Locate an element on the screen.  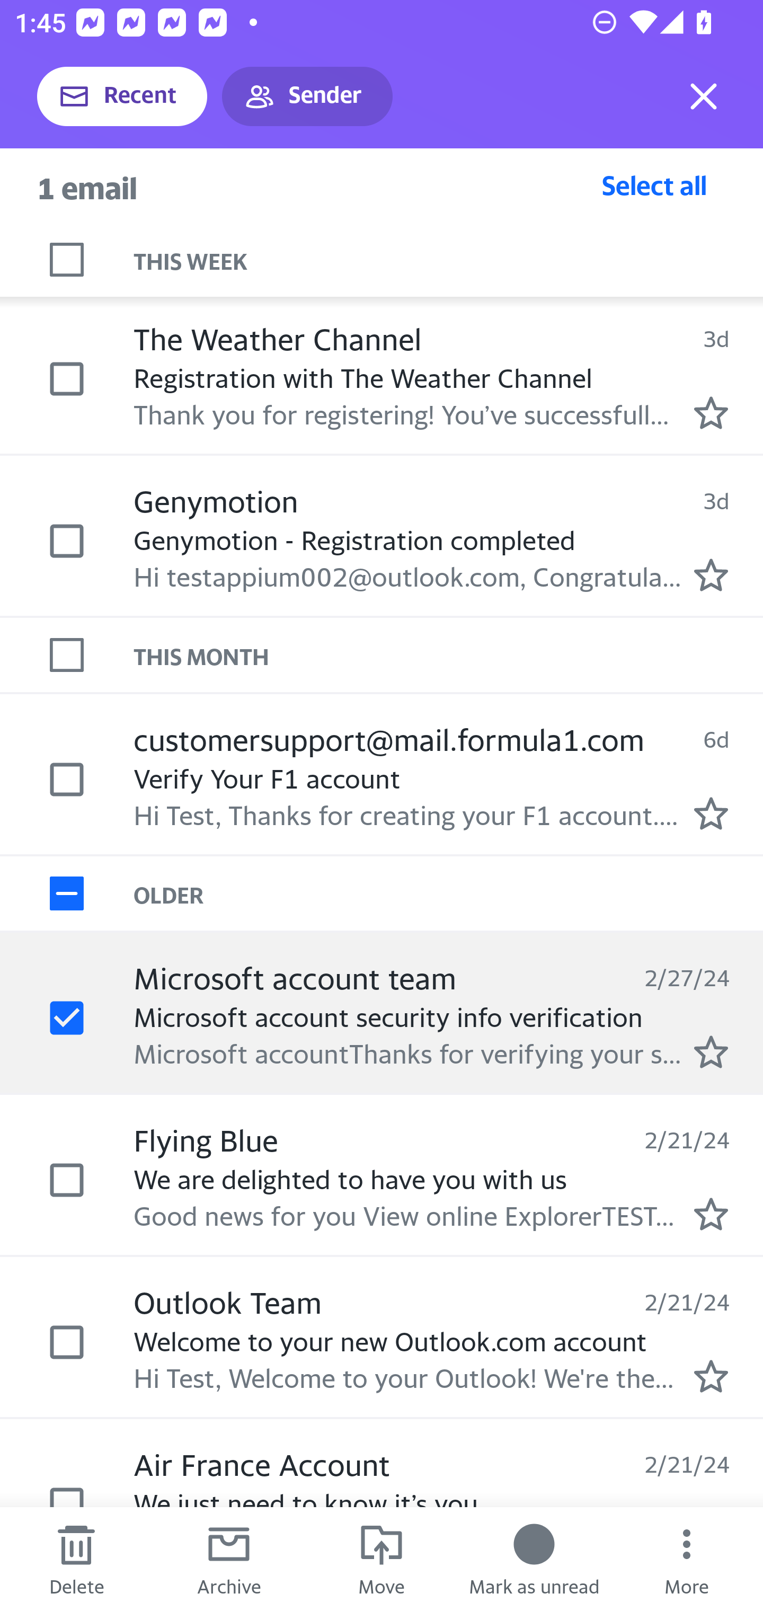
Move is located at coordinates (381, 1559).